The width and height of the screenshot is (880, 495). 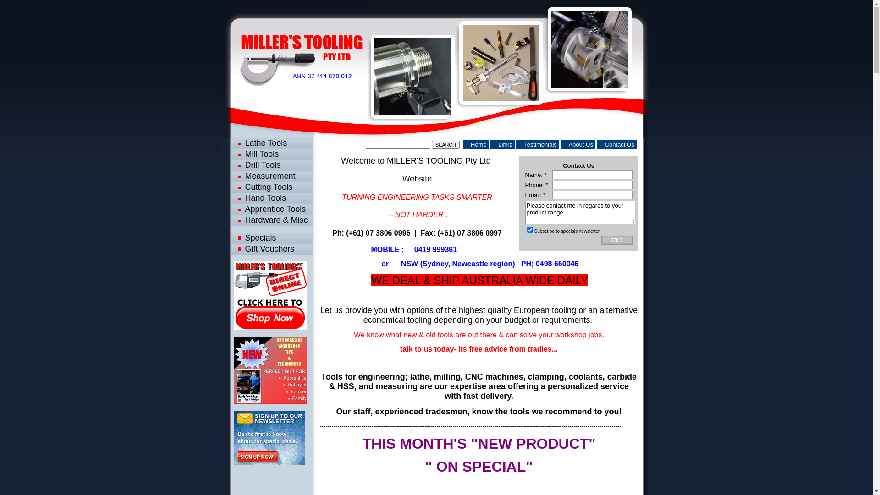 What do you see at coordinates (269, 249) in the screenshot?
I see `Gift Vouchers` at bounding box center [269, 249].